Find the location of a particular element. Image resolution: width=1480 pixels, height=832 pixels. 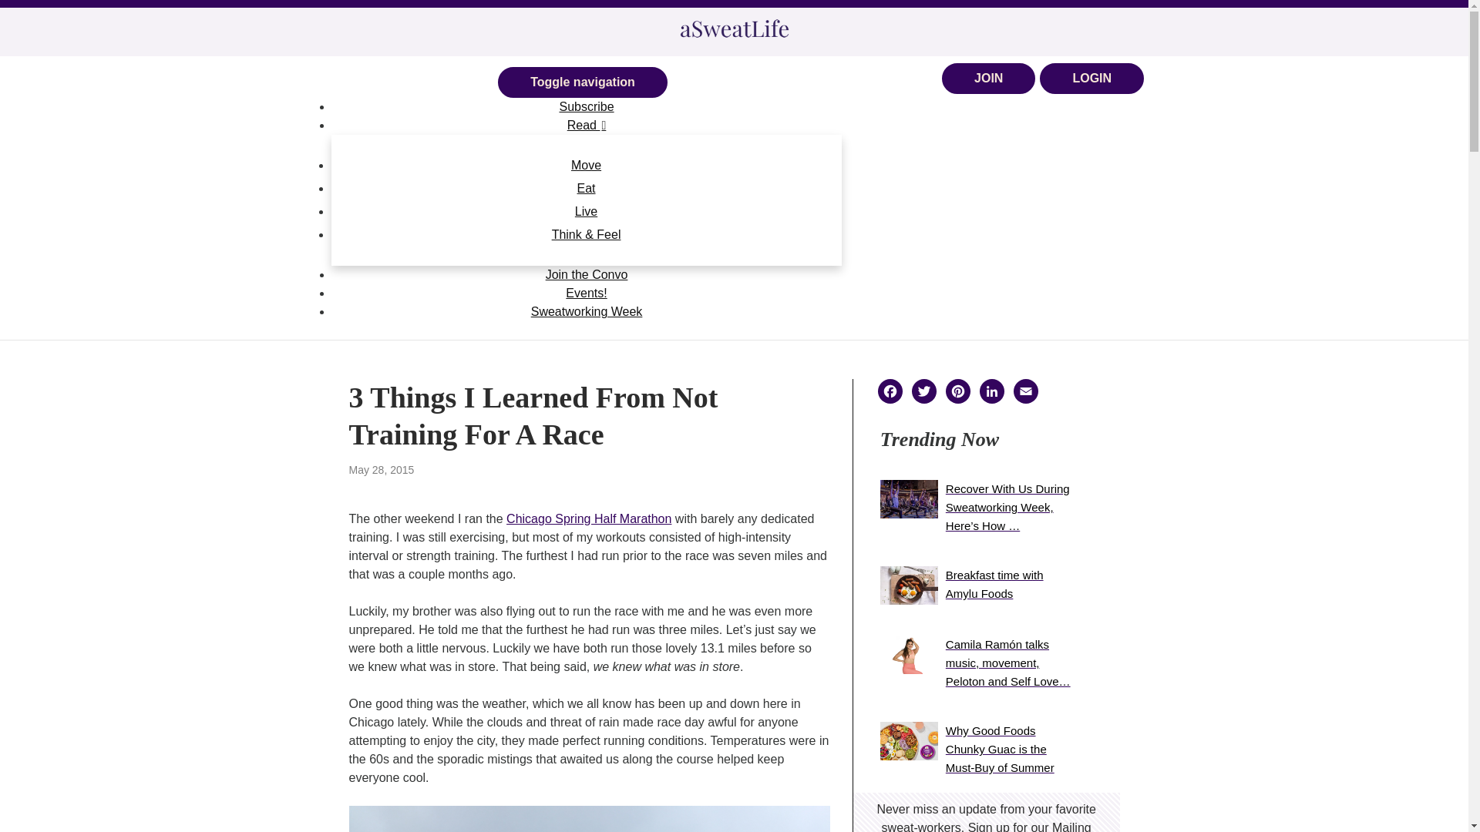

Move is located at coordinates (586, 165).